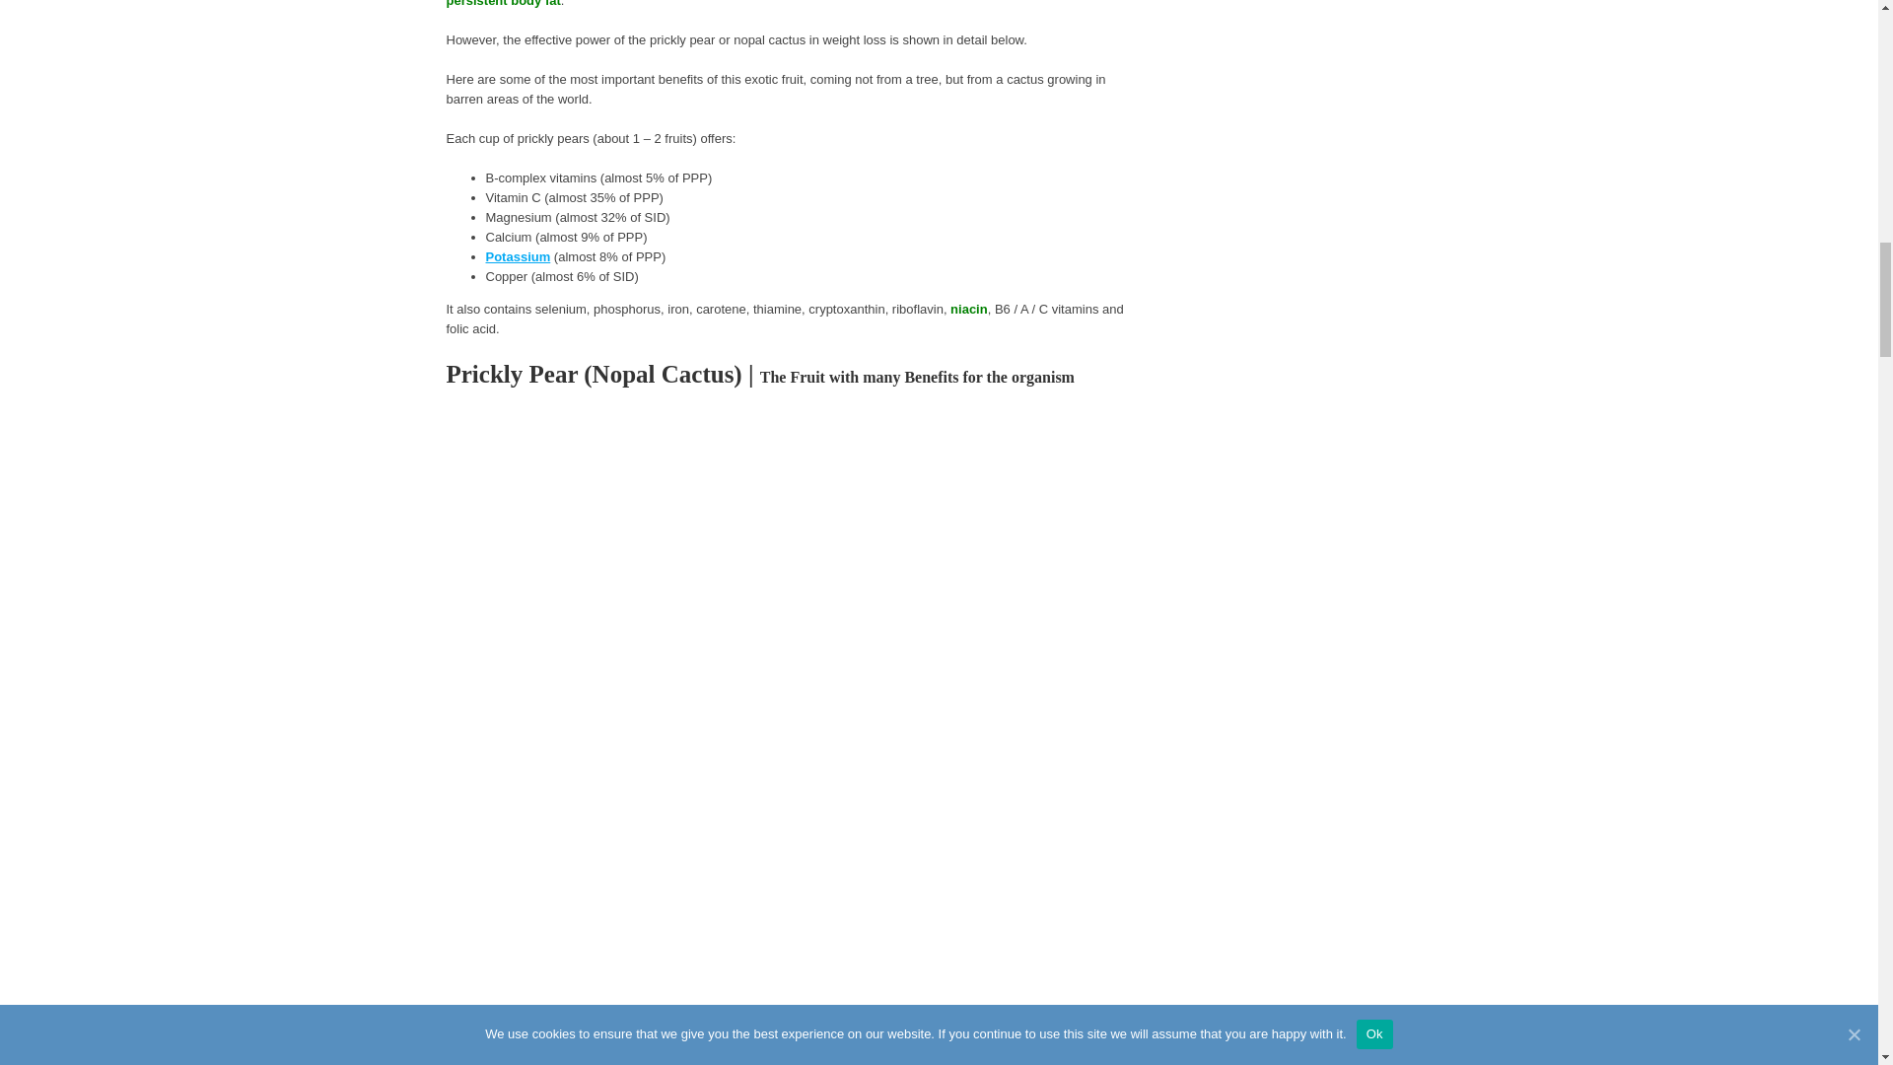 The width and height of the screenshot is (1893, 1065). What do you see at coordinates (968, 308) in the screenshot?
I see `niacin` at bounding box center [968, 308].